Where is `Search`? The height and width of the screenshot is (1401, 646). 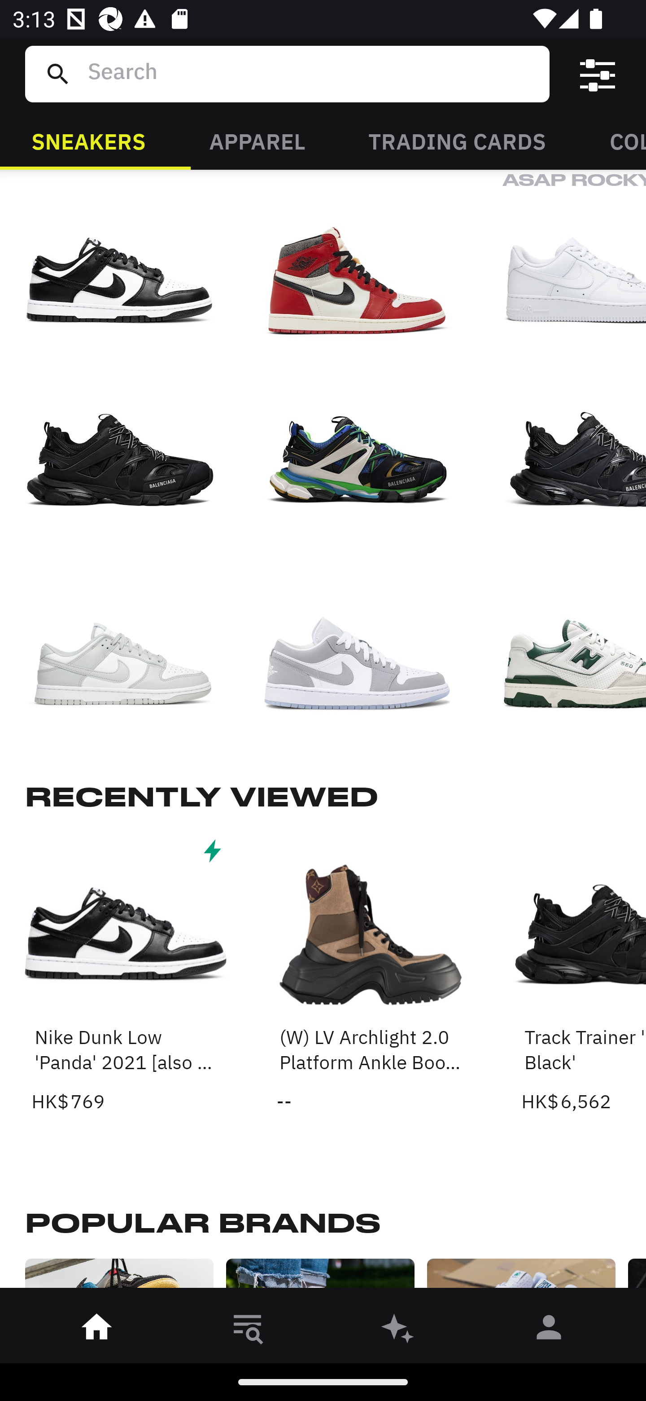 Search is located at coordinates (312, 74).